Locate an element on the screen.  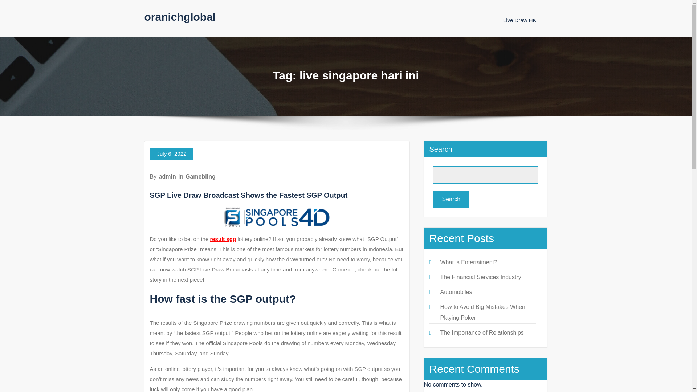
SGP Live Draw Broadcast Shows the Fastest SGP Output is located at coordinates (248, 195).